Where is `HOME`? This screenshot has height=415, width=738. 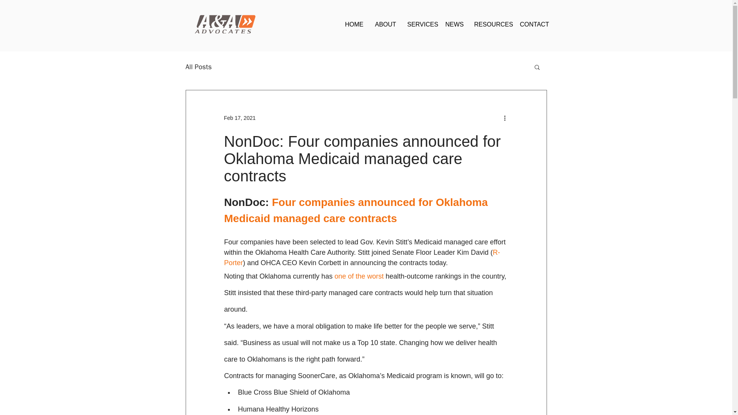
HOME is located at coordinates (354, 25).